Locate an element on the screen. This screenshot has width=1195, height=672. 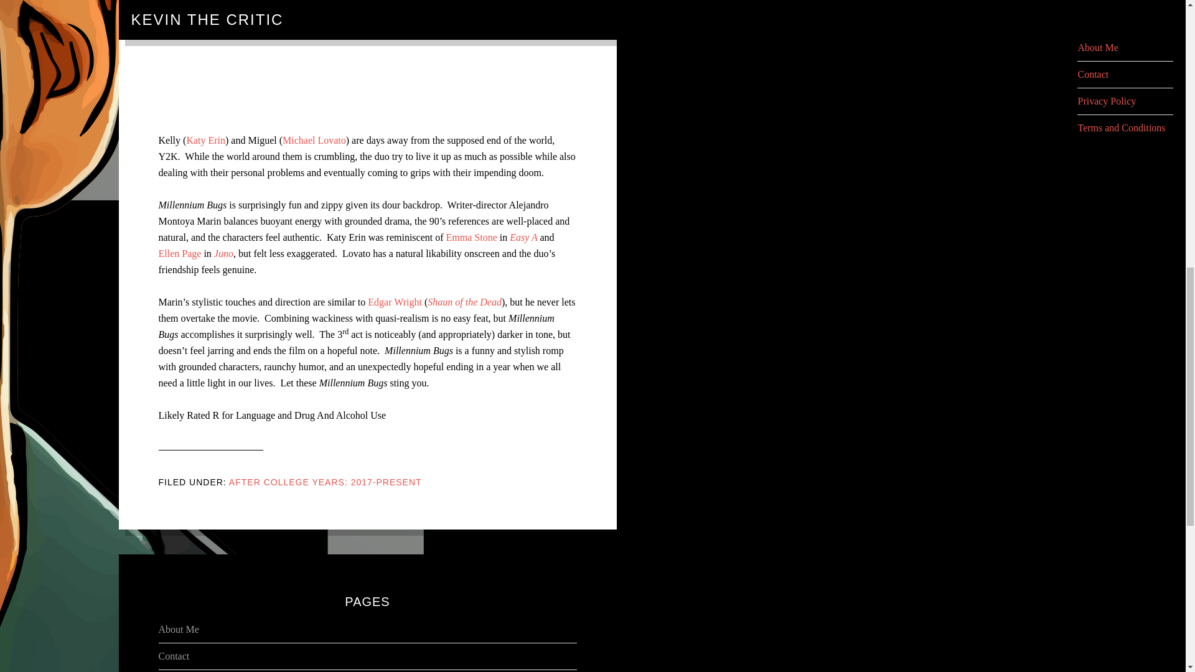
Juno is located at coordinates (223, 253).